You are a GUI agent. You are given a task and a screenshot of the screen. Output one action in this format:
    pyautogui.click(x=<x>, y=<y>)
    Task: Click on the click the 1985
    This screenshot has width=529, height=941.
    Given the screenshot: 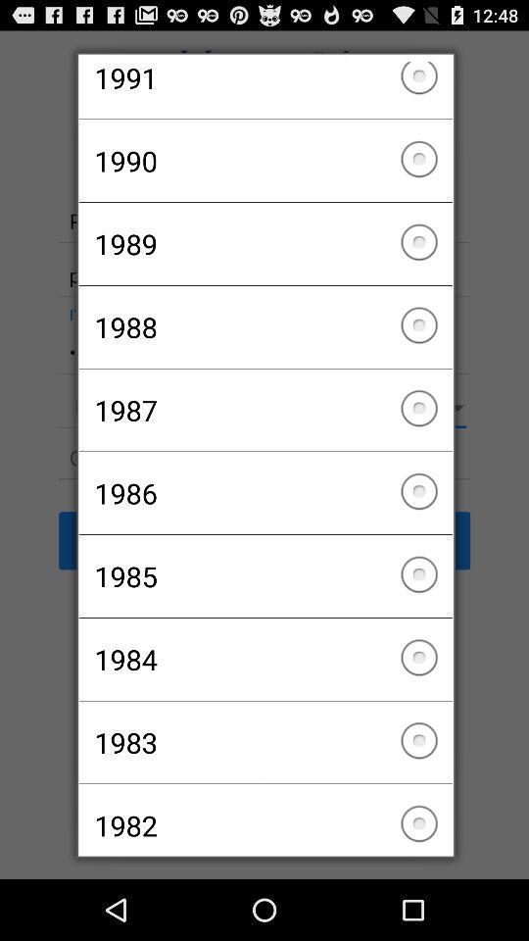 What is the action you would take?
    pyautogui.click(x=264, y=576)
    